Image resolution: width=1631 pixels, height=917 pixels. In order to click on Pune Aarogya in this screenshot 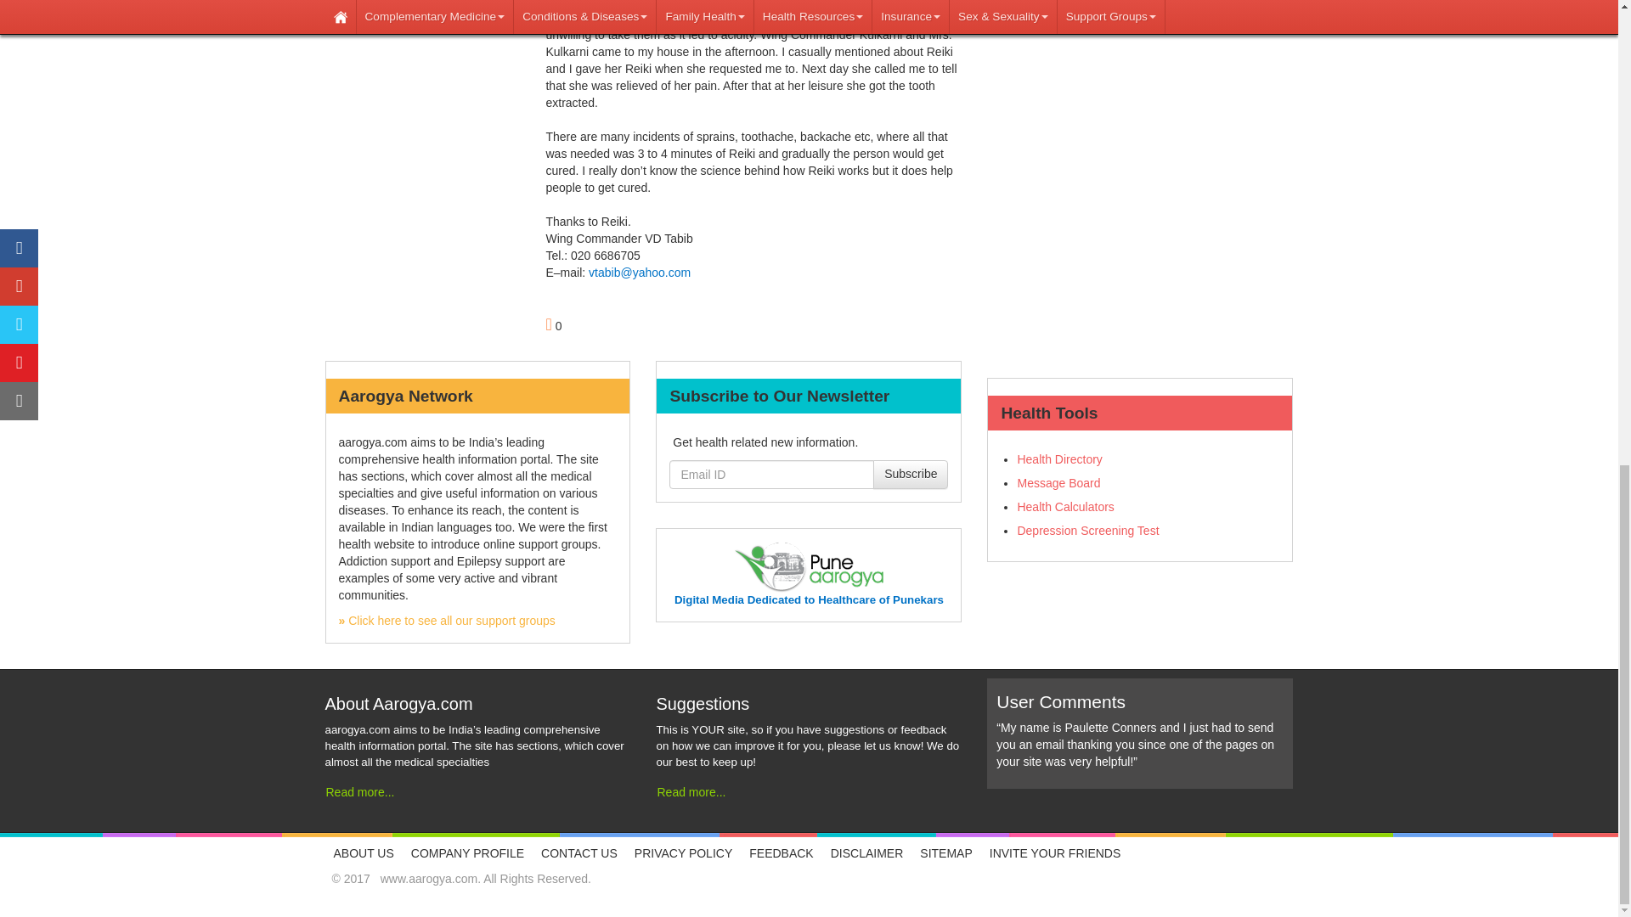, I will do `click(809, 566)`.